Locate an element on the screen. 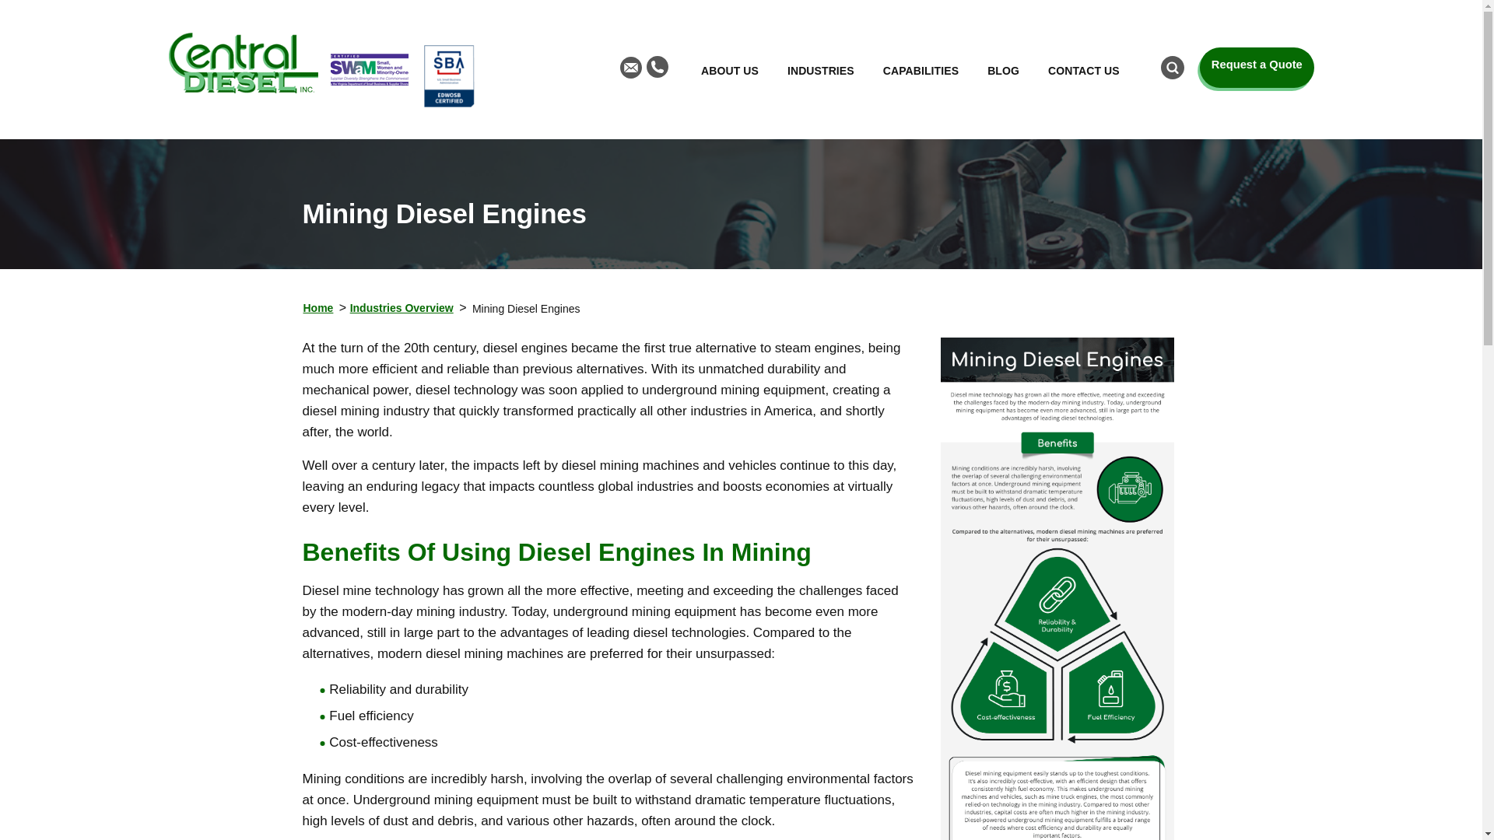 This screenshot has height=840, width=1494. Mining Diesel Engines is located at coordinates (1056, 589).